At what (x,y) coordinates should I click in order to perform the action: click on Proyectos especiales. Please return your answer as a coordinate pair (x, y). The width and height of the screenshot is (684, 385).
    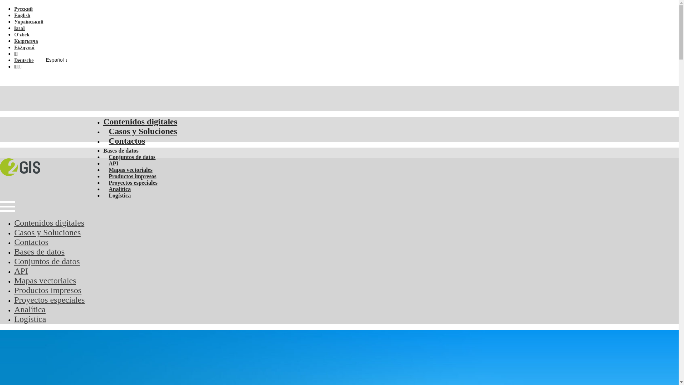
    Looking at the image, I should click on (50, 300).